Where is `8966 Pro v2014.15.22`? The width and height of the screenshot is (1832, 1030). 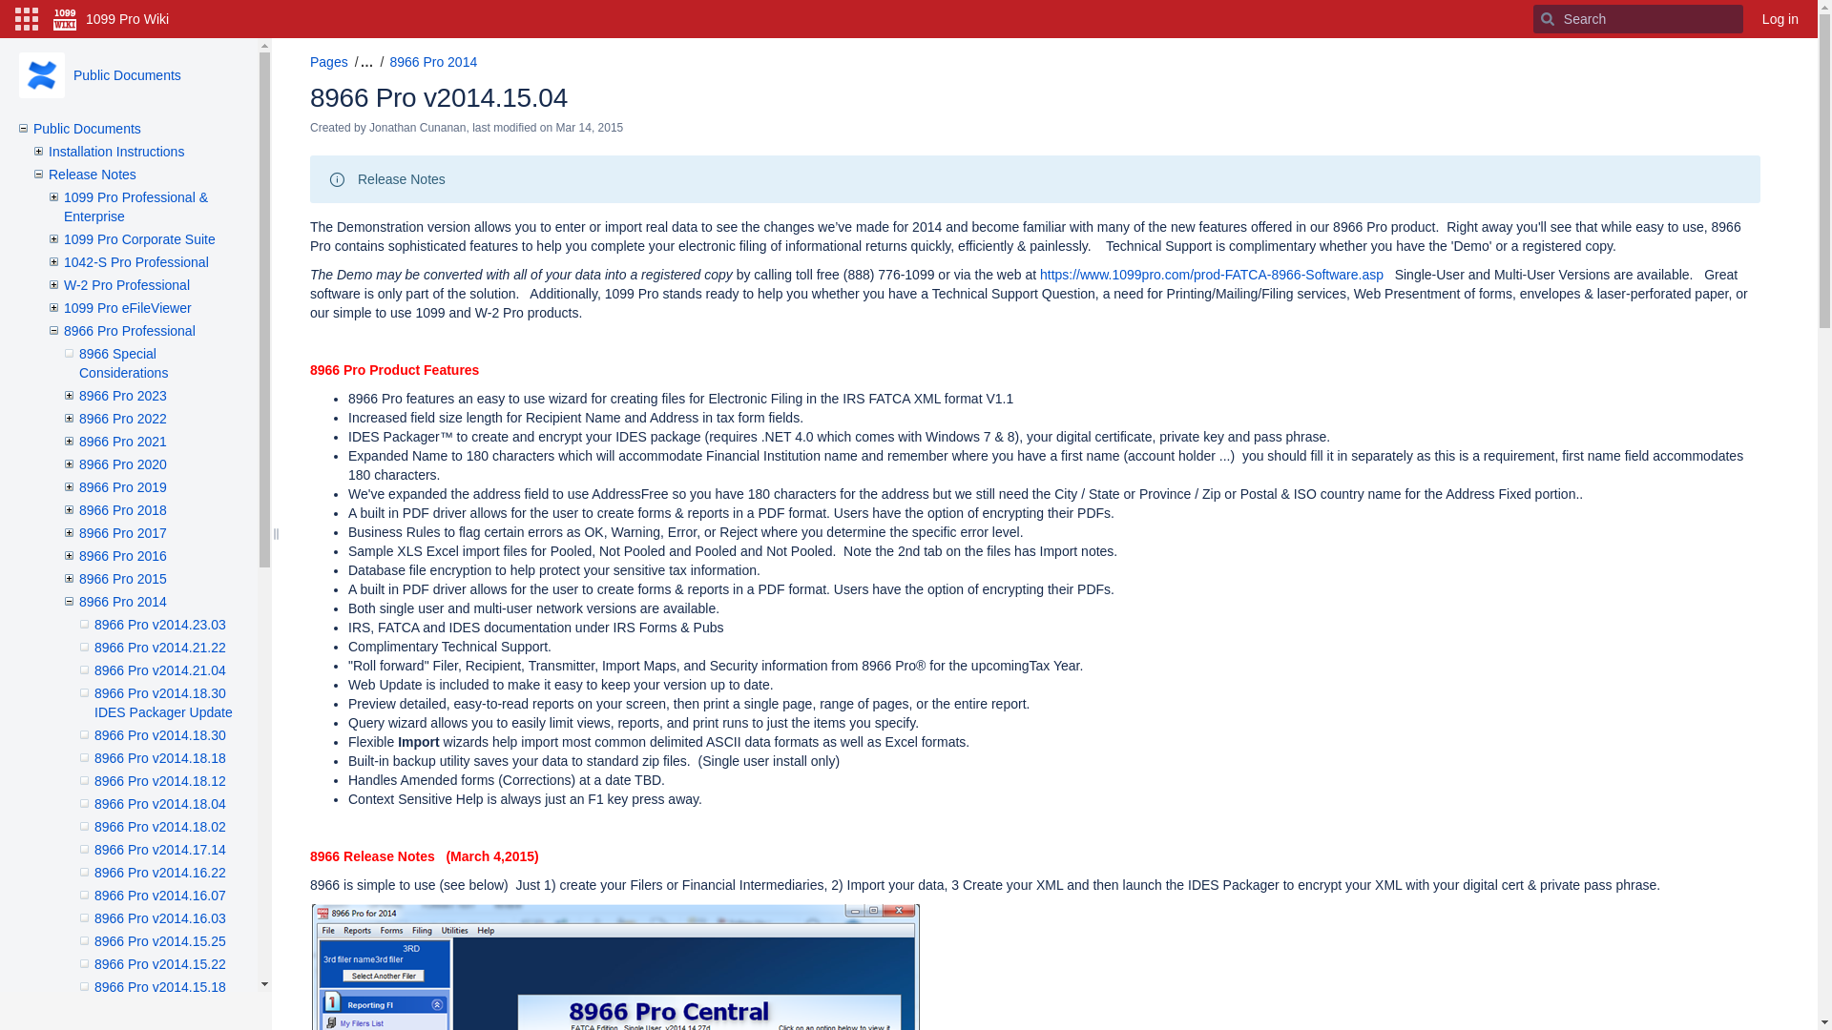 8966 Pro v2014.15.22 is located at coordinates (160, 964).